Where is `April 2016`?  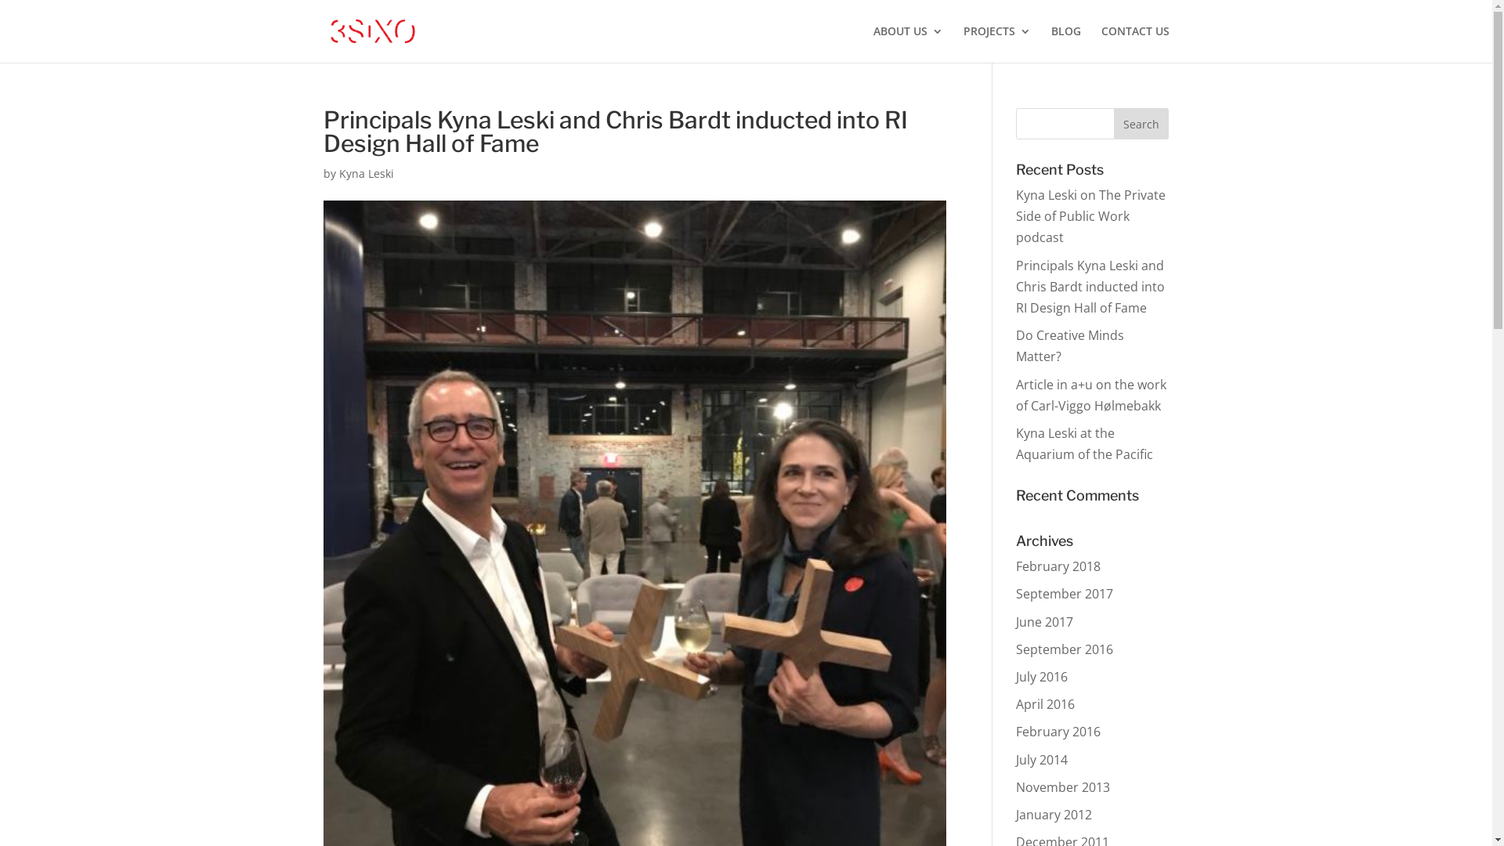
April 2016 is located at coordinates (1045, 704).